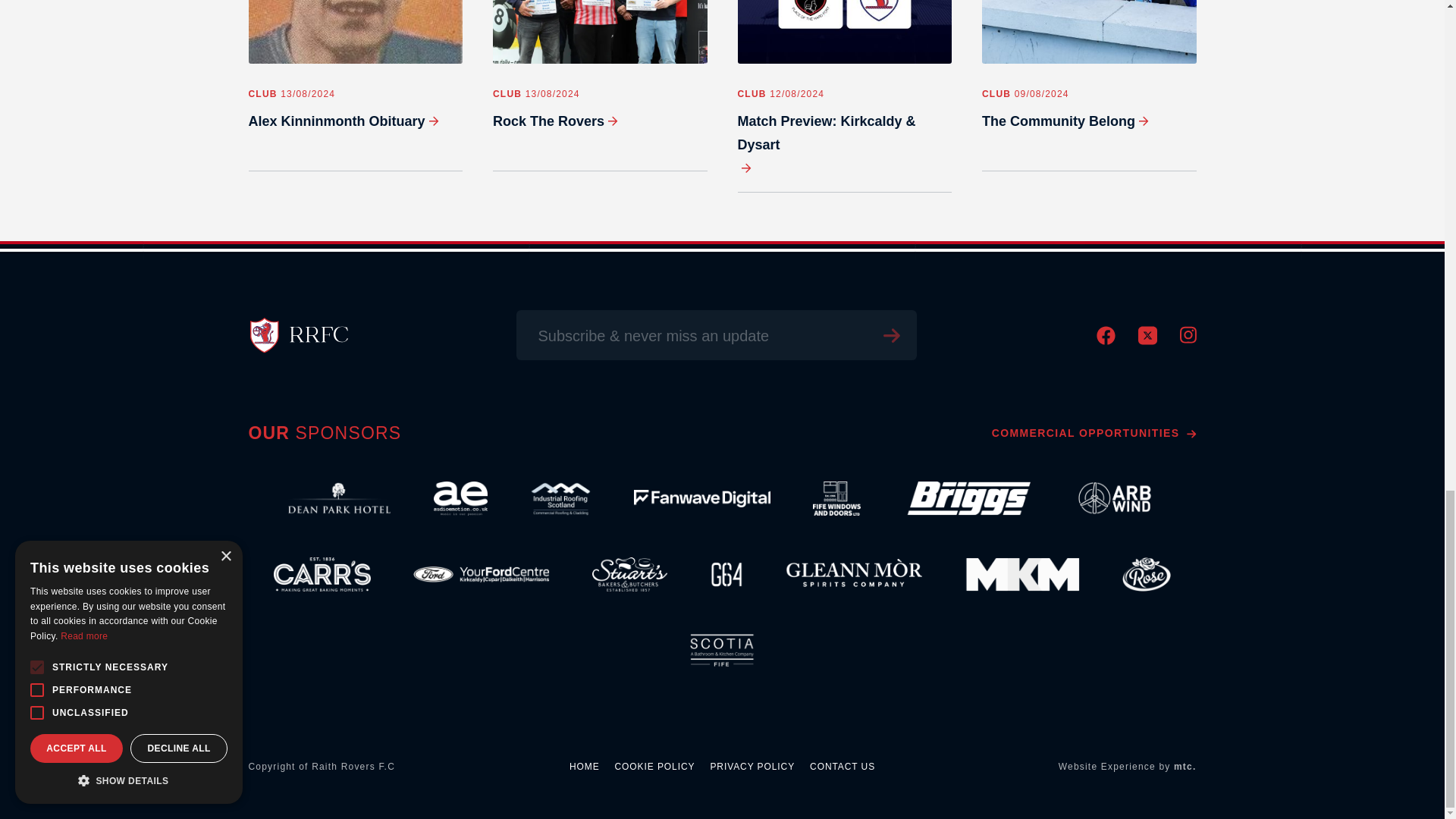  Describe the element at coordinates (1188, 339) in the screenshot. I see `Find us on Instagram` at that location.